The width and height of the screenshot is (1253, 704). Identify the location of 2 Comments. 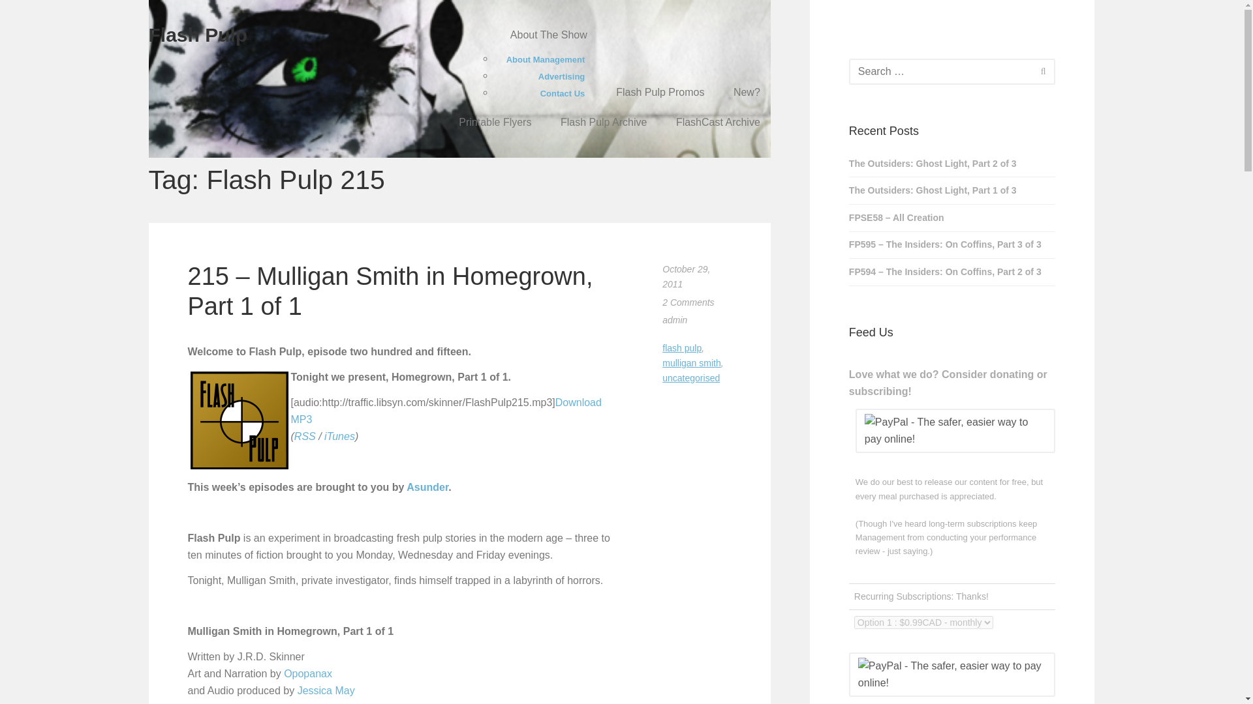
(688, 302).